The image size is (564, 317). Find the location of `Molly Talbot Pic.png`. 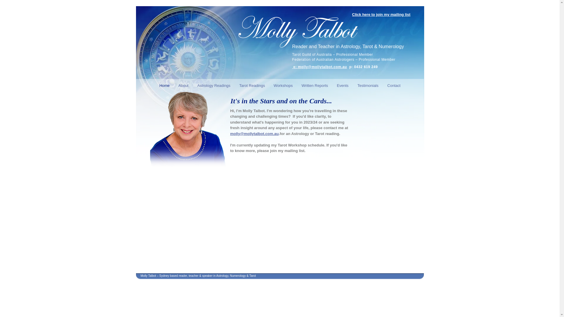

Molly Talbot Pic.png is located at coordinates (188, 127).